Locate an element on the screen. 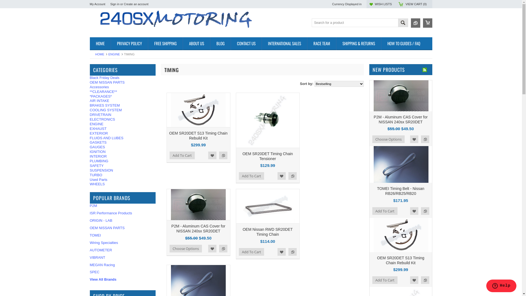 The width and height of the screenshot is (526, 296). *PACKAGES* is located at coordinates (123, 96).